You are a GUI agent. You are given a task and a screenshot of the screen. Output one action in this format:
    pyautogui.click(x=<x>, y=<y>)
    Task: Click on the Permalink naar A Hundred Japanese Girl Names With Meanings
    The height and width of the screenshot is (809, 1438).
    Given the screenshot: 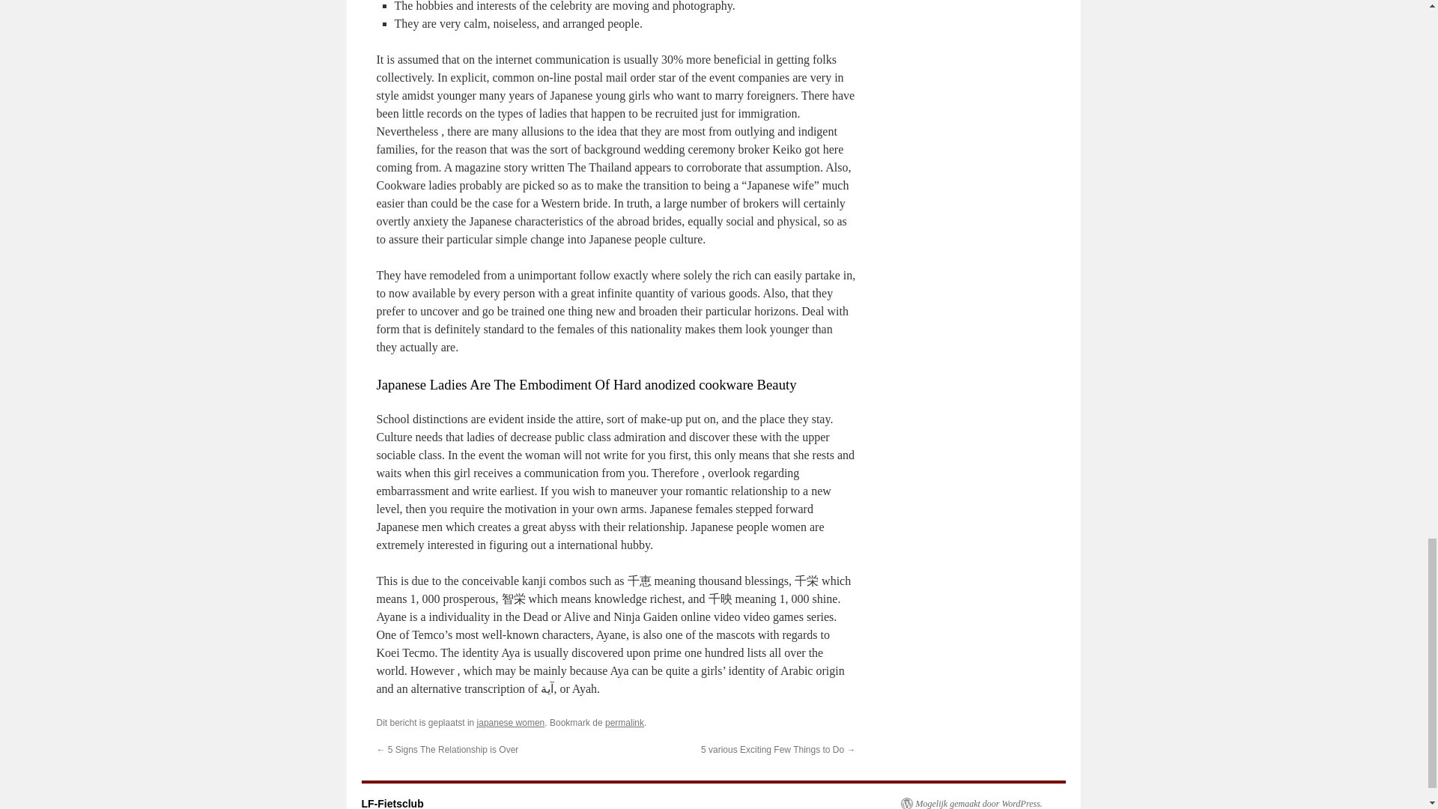 What is the action you would take?
    pyautogui.click(x=625, y=722)
    